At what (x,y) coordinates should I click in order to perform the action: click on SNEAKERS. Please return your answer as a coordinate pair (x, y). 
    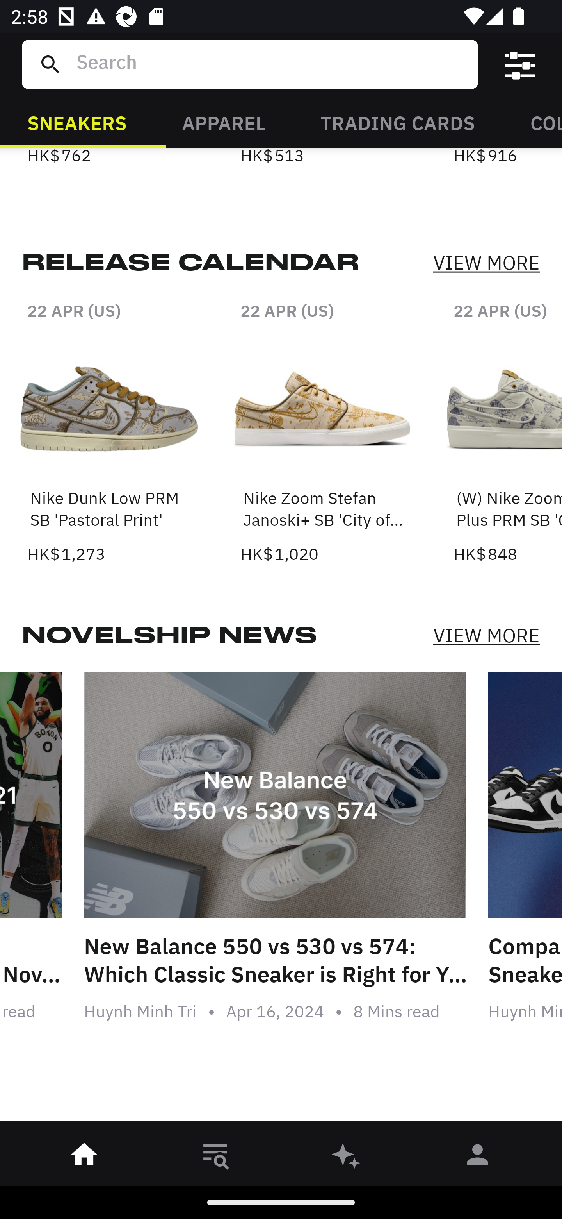
    Looking at the image, I should click on (77, 122).